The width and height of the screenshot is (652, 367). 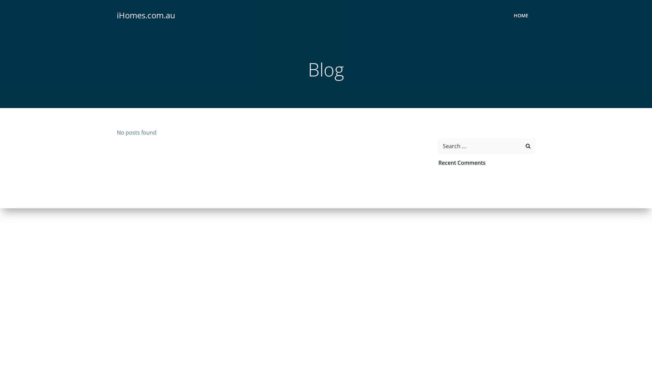 What do you see at coordinates (14, 7) in the screenshot?
I see `Search ` at bounding box center [14, 7].